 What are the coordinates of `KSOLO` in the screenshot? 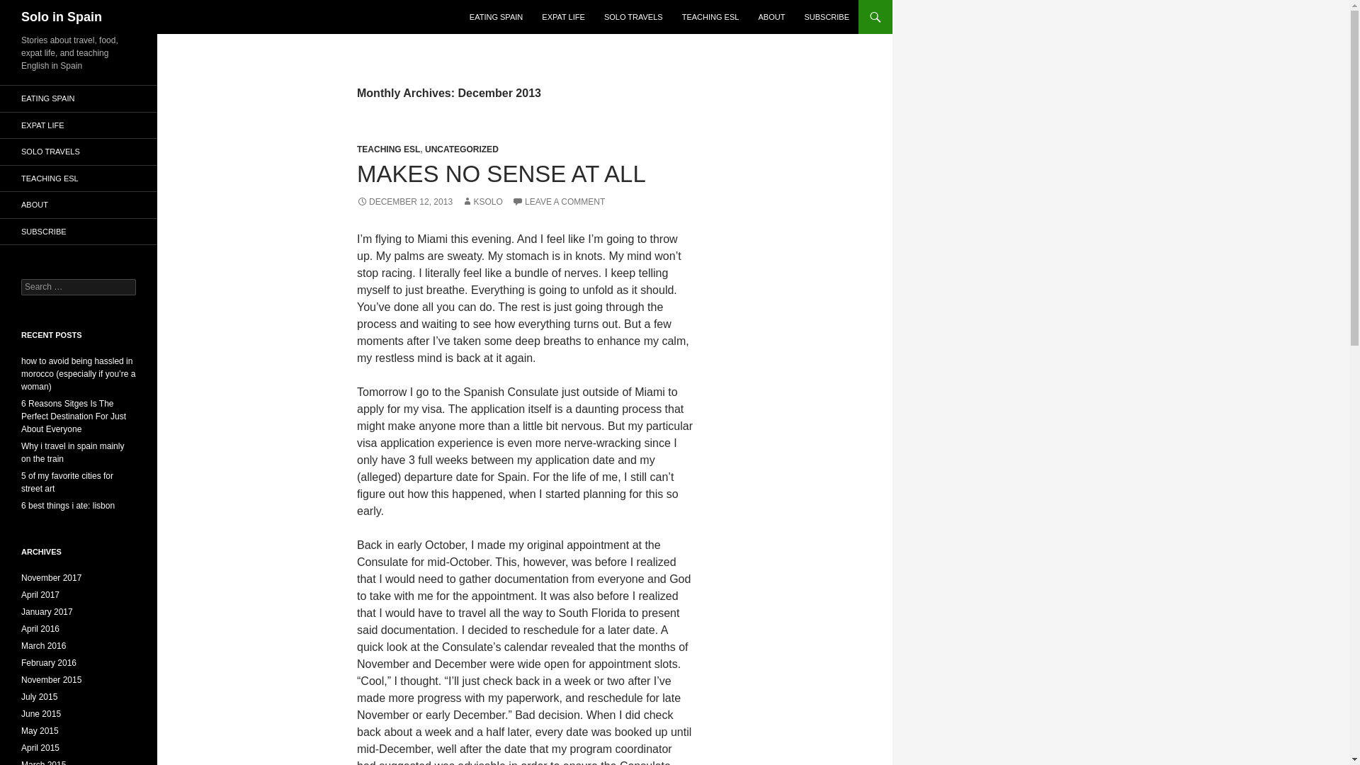 It's located at (482, 201).